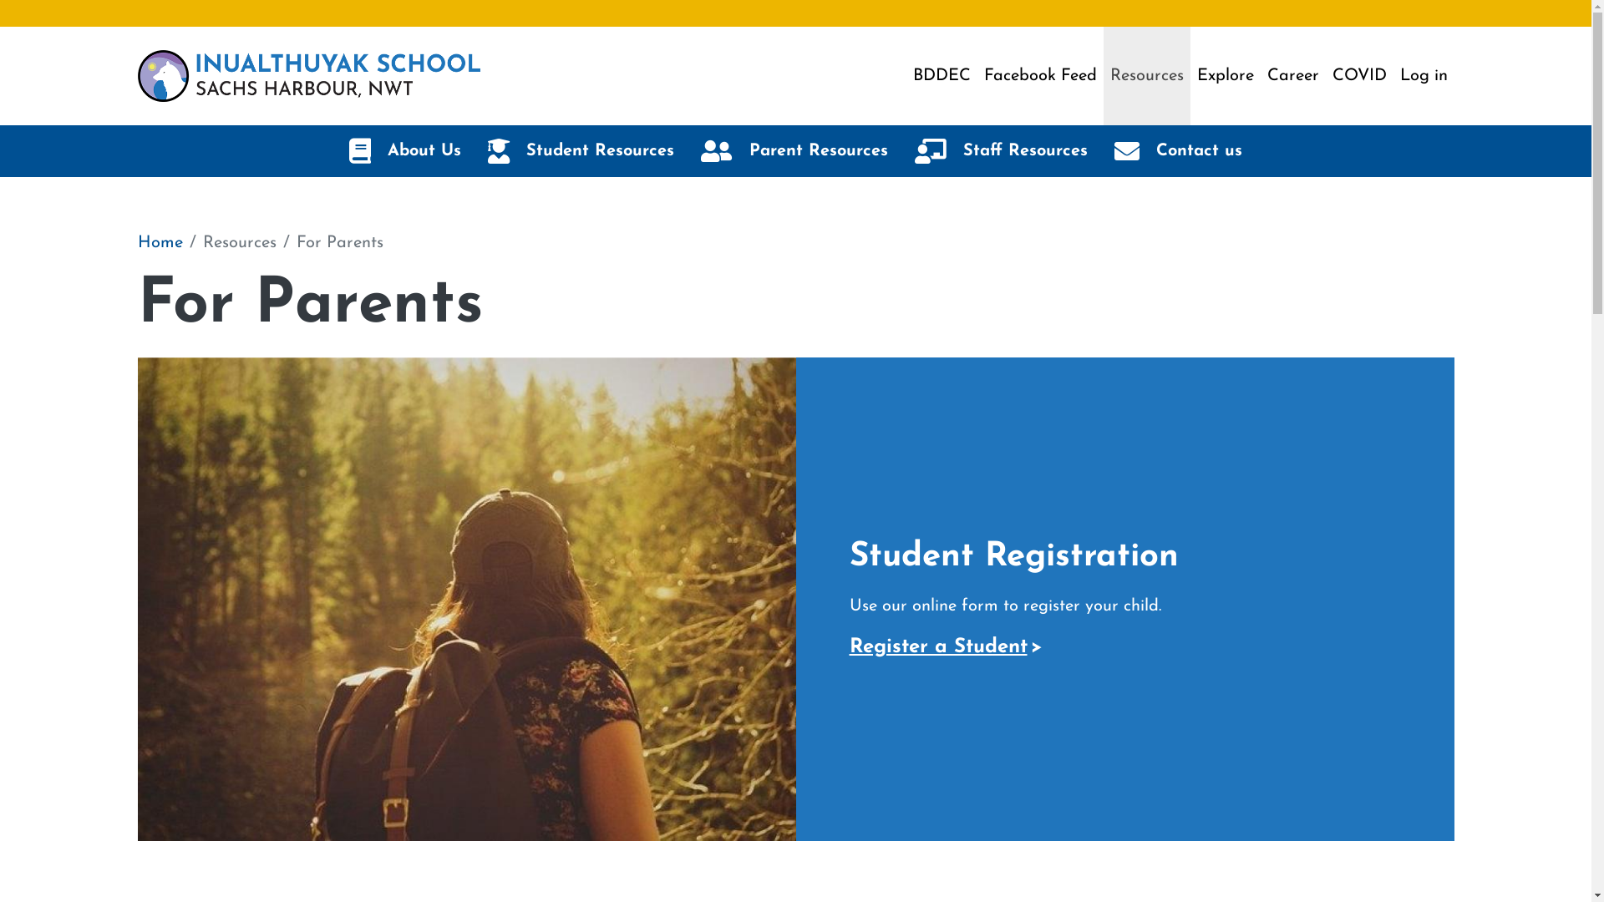 The width and height of the screenshot is (1604, 902). Describe the element at coordinates (308, 75) in the screenshot. I see `Home` at that location.